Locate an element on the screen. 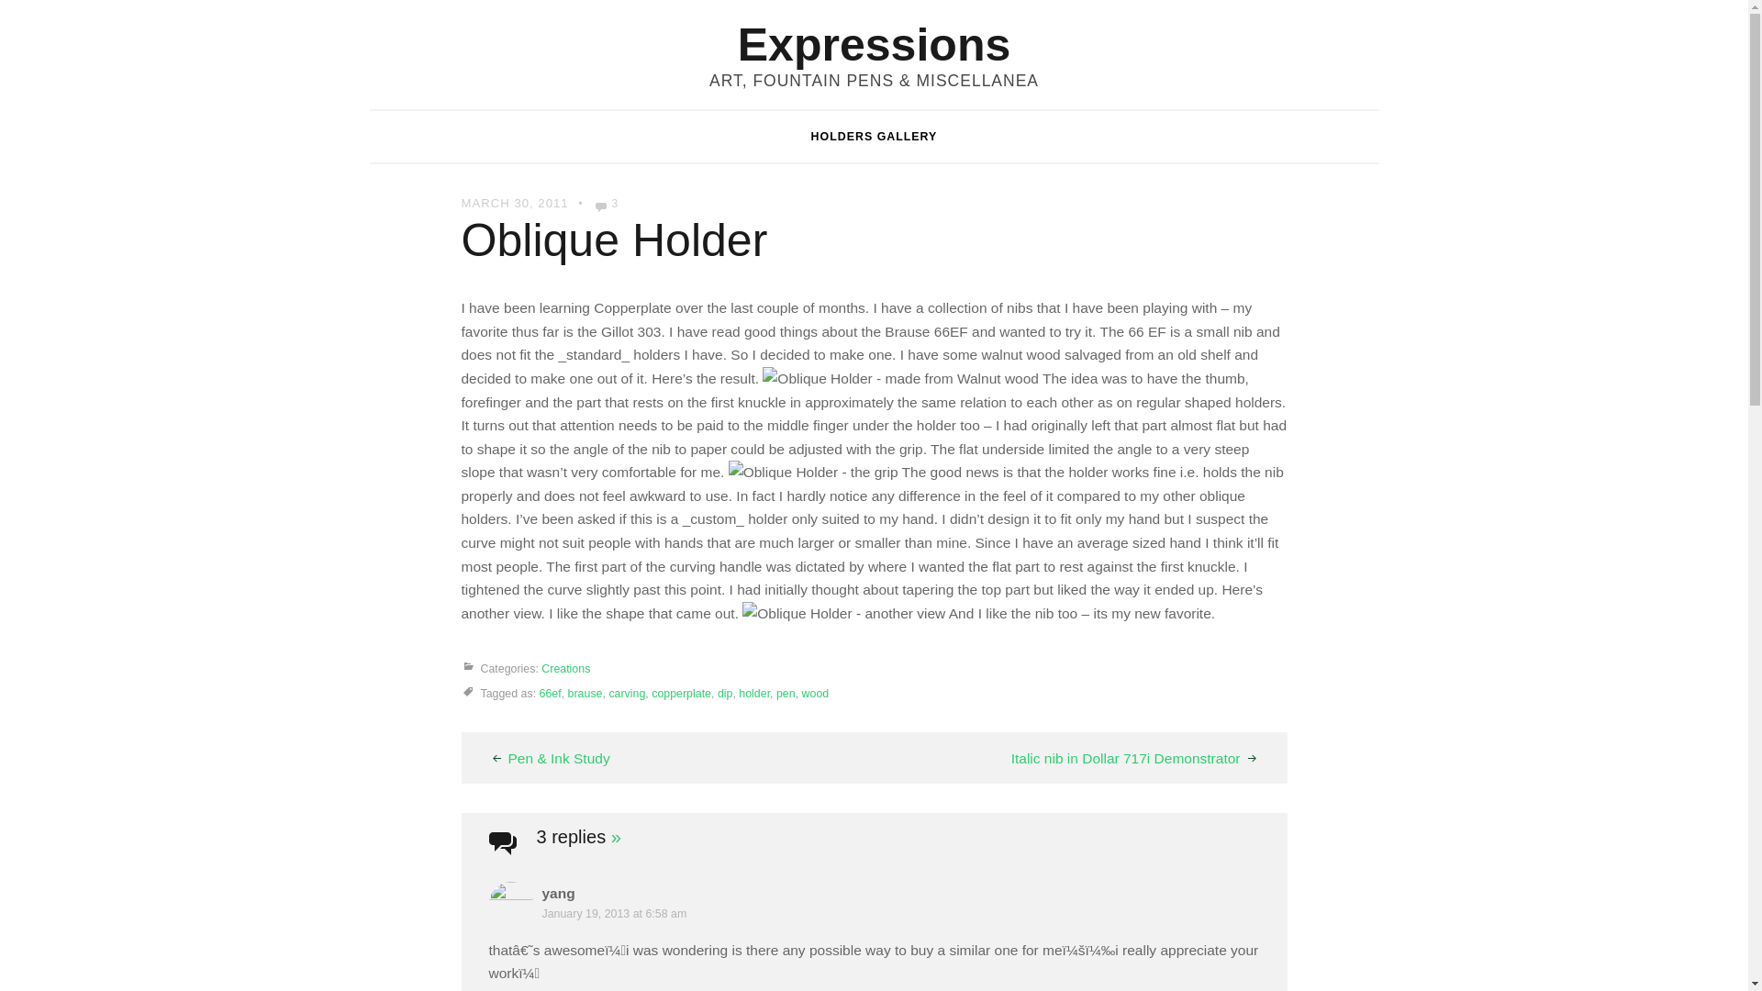  holder is located at coordinates (754, 694).